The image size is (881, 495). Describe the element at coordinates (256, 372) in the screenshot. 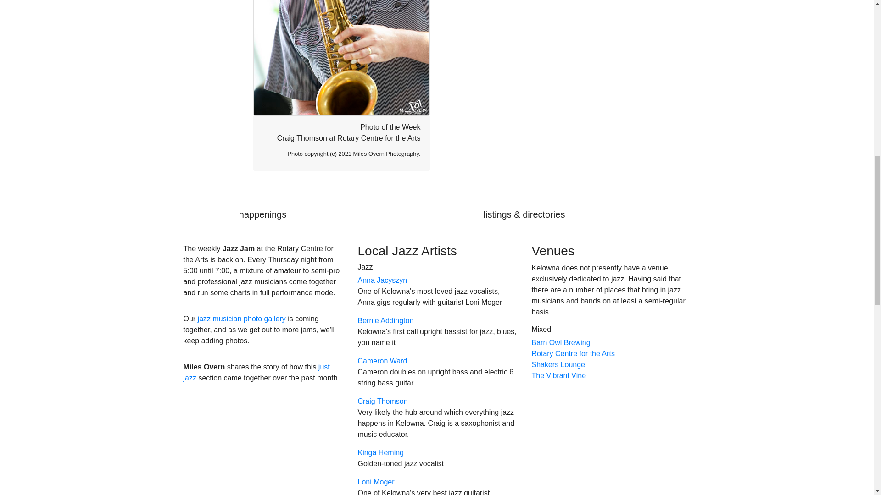

I see `just jazz` at that location.